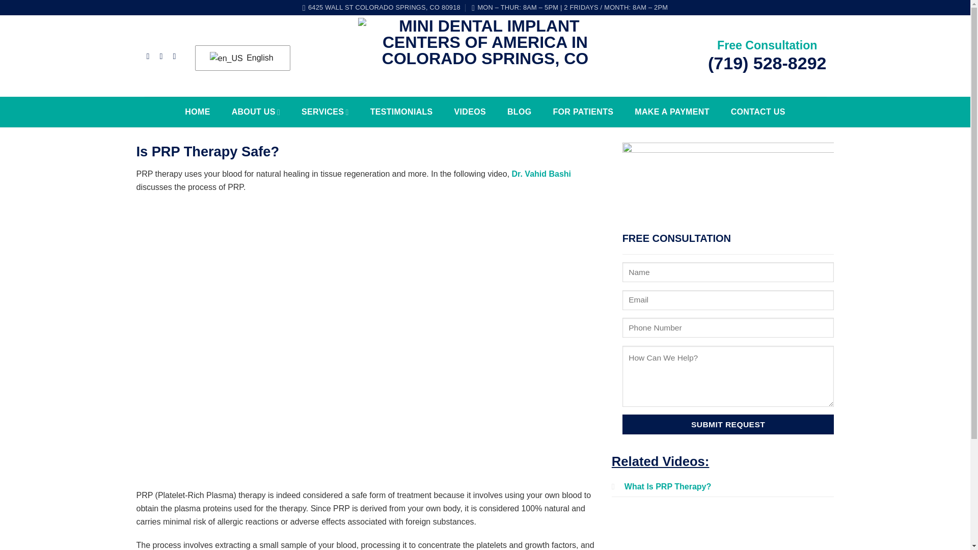 The image size is (978, 550). I want to click on English, so click(241, 58).